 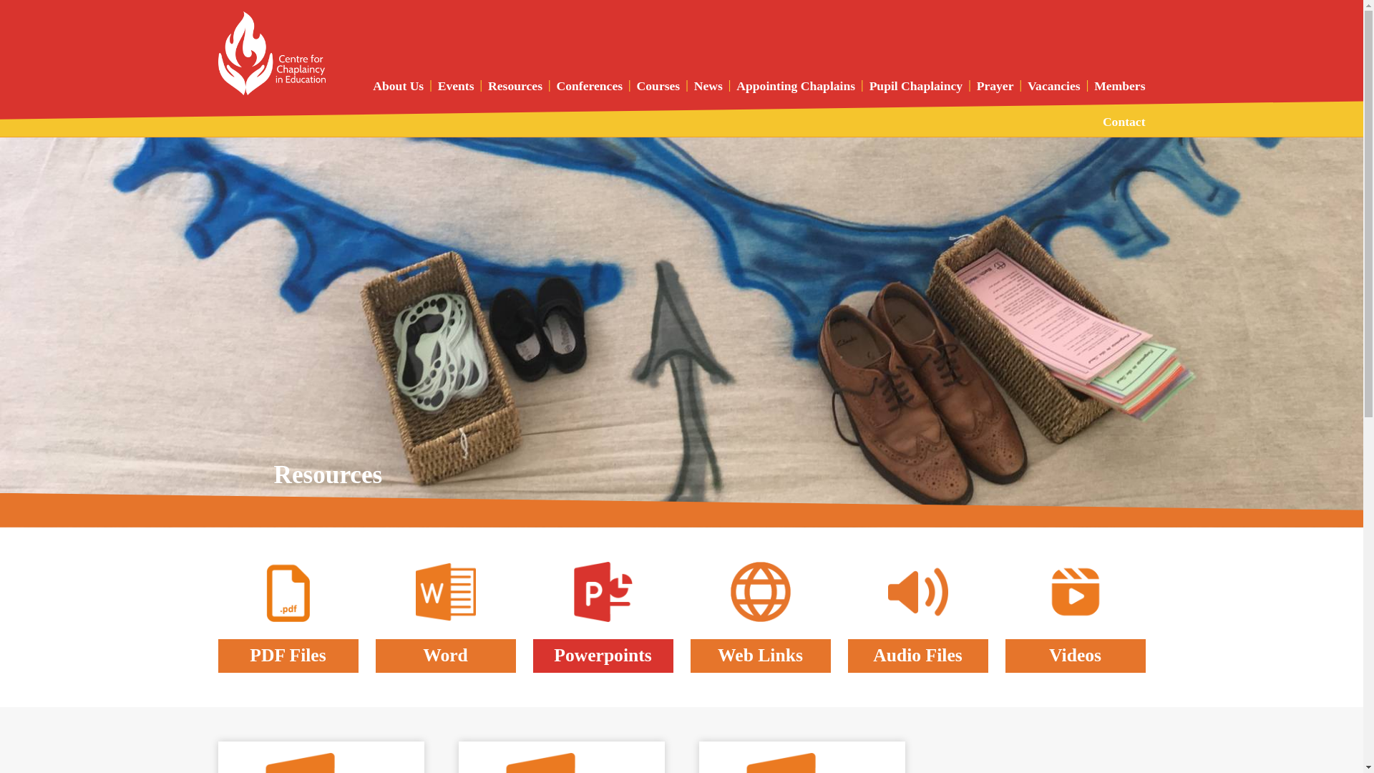 What do you see at coordinates (1074, 617) in the screenshot?
I see `Videos` at bounding box center [1074, 617].